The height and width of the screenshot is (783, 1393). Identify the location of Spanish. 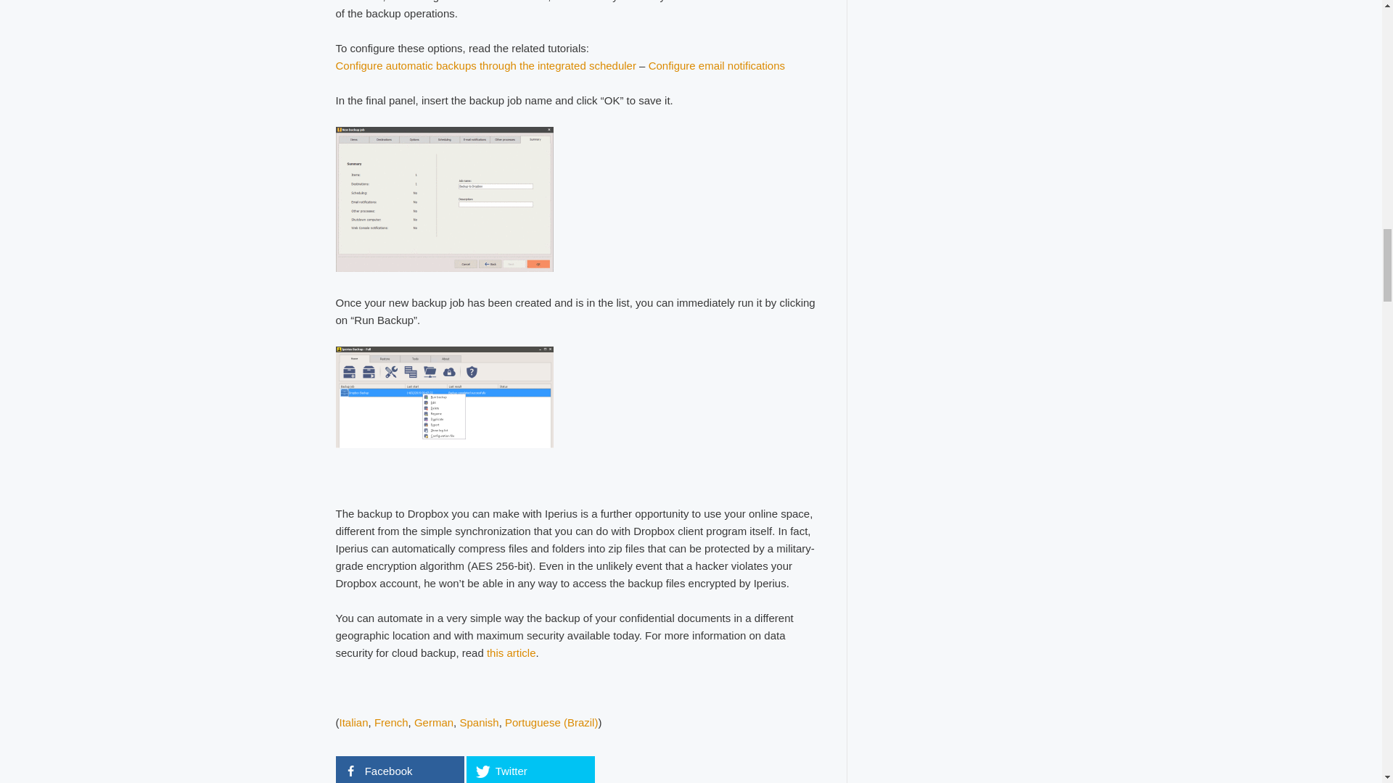
(479, 722).